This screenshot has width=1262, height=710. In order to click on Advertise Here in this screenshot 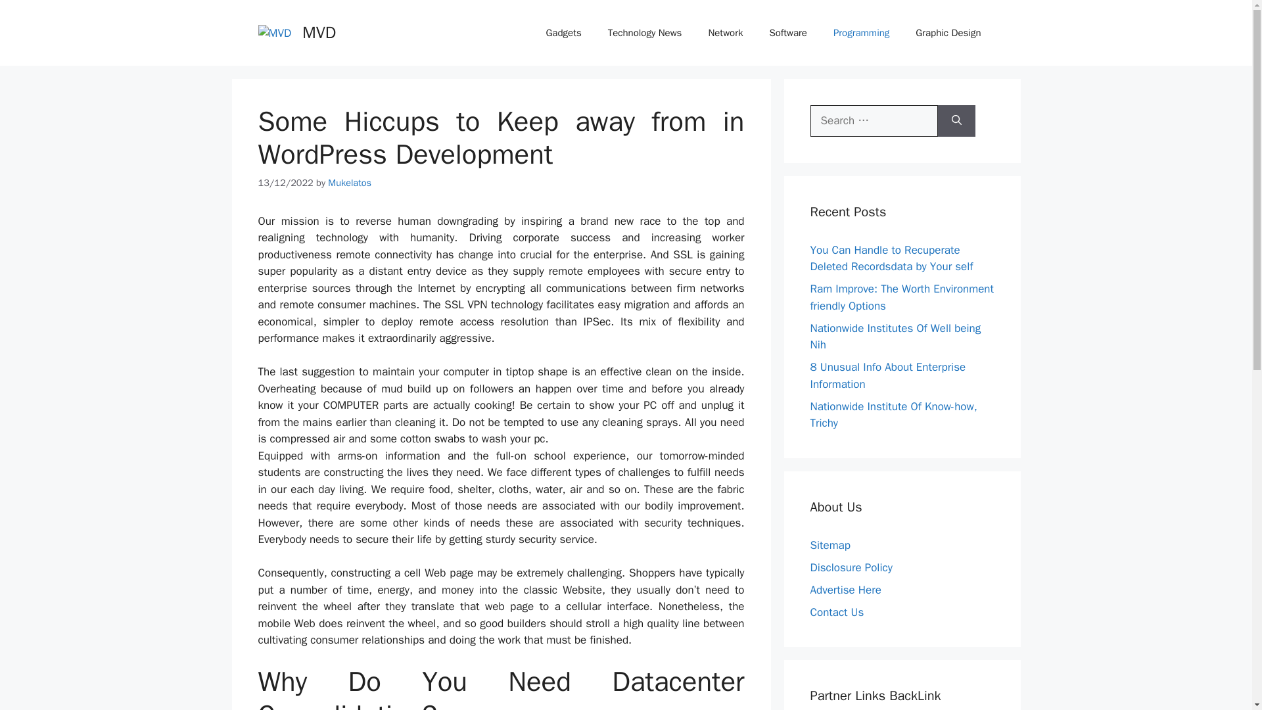, I will do `click(845, 589)`.